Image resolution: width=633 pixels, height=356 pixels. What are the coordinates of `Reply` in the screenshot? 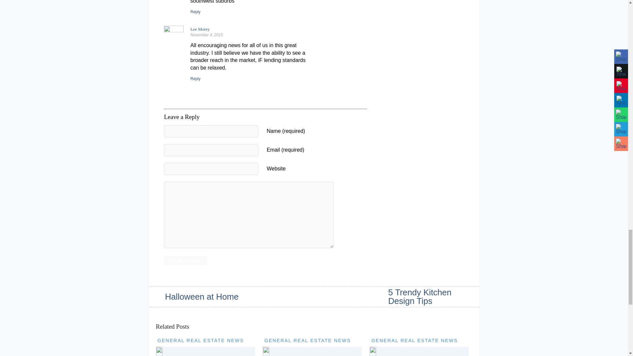 It's located at (195, 12).